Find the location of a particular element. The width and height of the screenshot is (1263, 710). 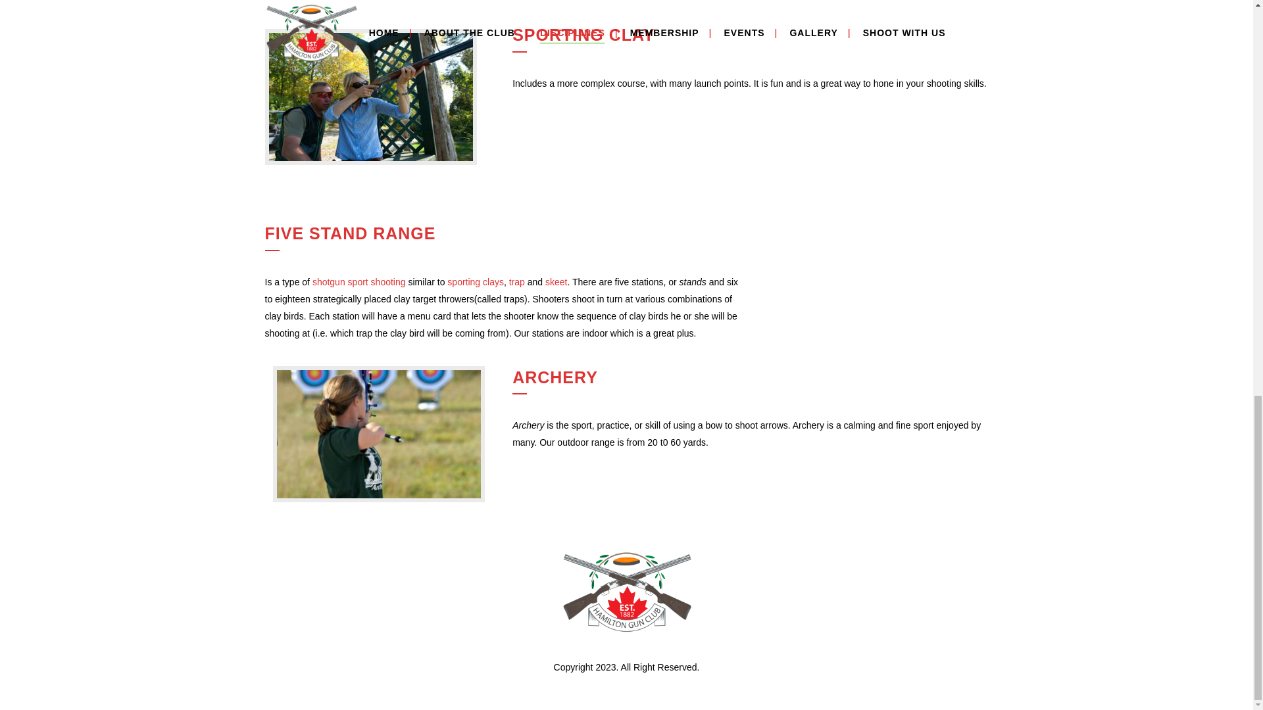

Skeet shooting is located at coordinates (557, 282).